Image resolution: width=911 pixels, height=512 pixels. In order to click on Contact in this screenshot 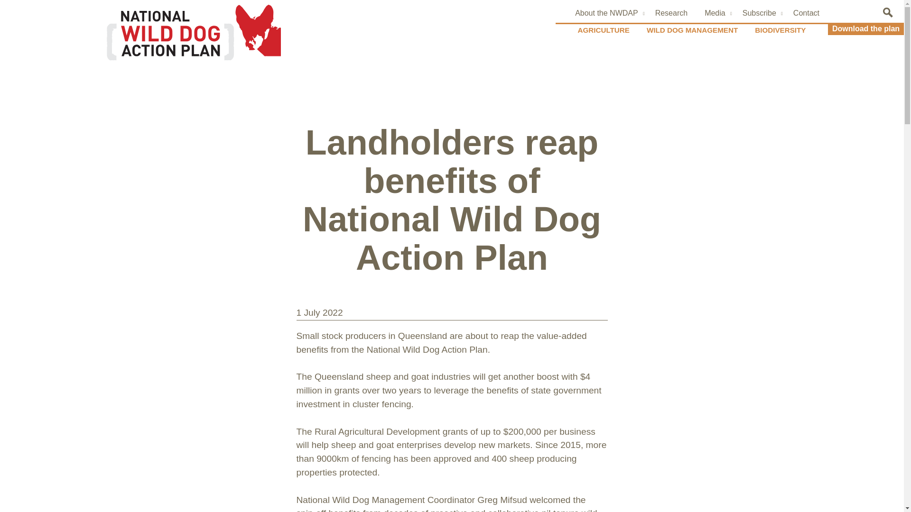, I will do `click(806, 13)`.